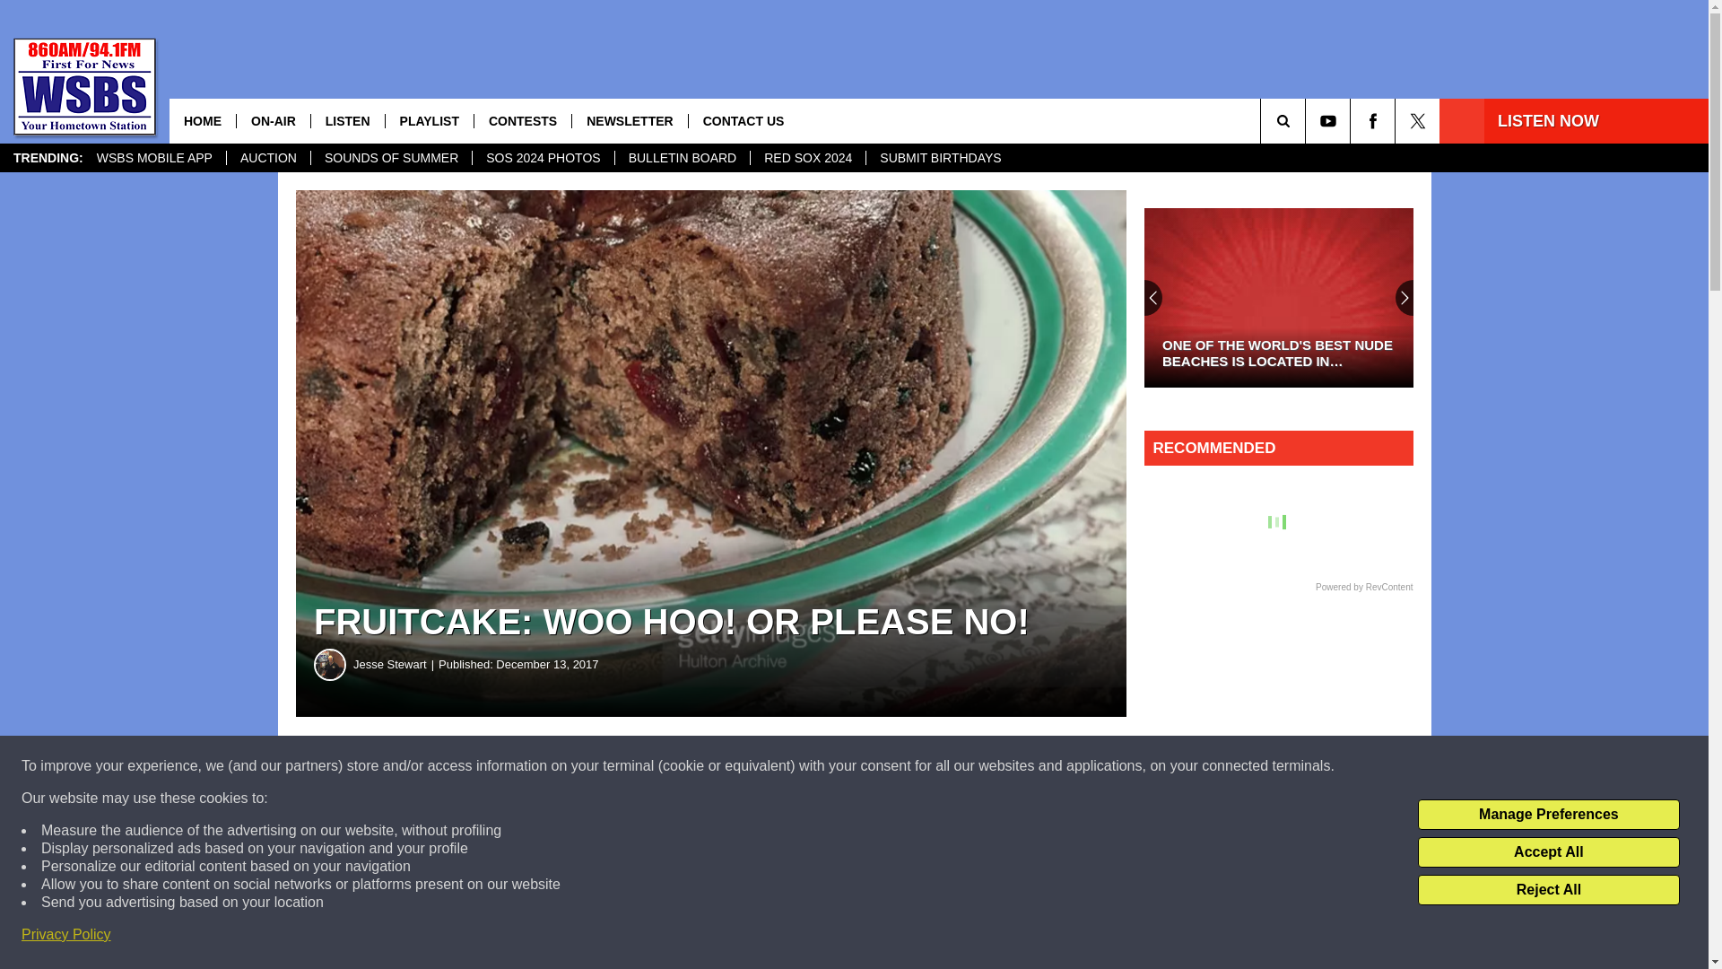  Describe the element at coordinates (940, 158) in the screenshot. I see `SUBMIT BIRTHDAYS` at that location.